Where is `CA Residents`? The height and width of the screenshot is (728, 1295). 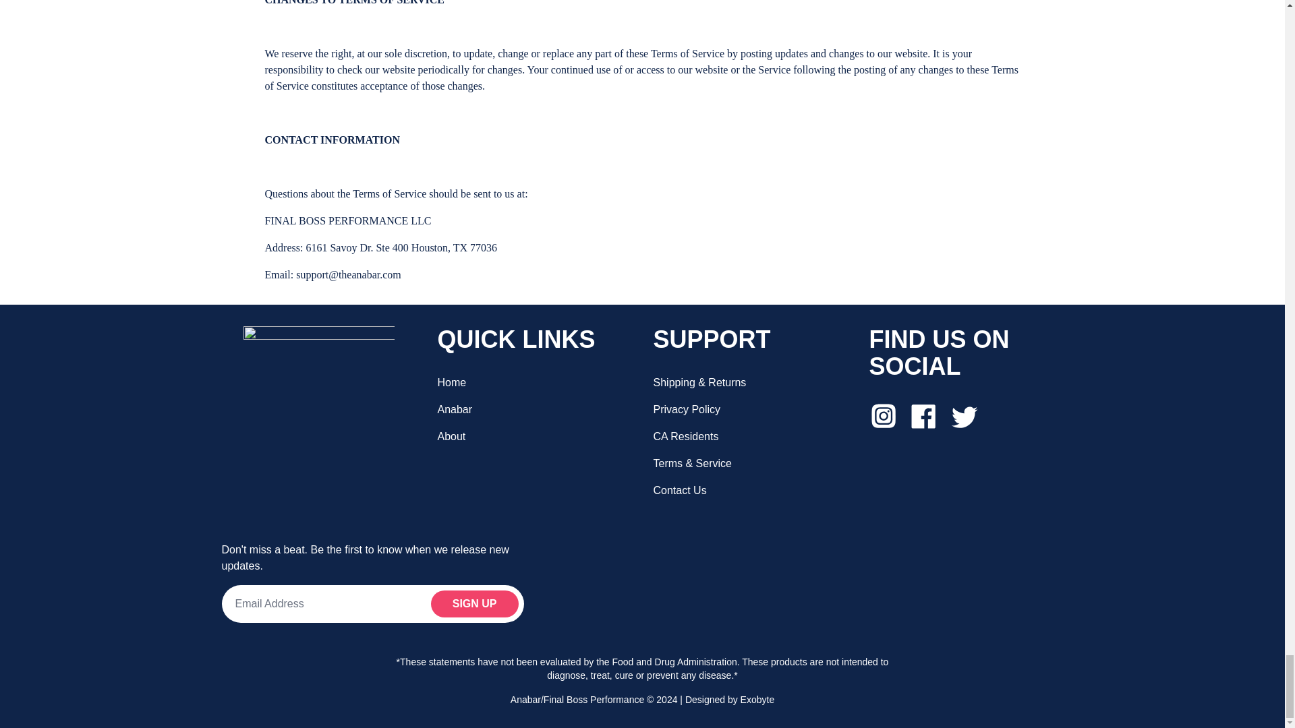
CA Residents is located at coordinates (685, 436).